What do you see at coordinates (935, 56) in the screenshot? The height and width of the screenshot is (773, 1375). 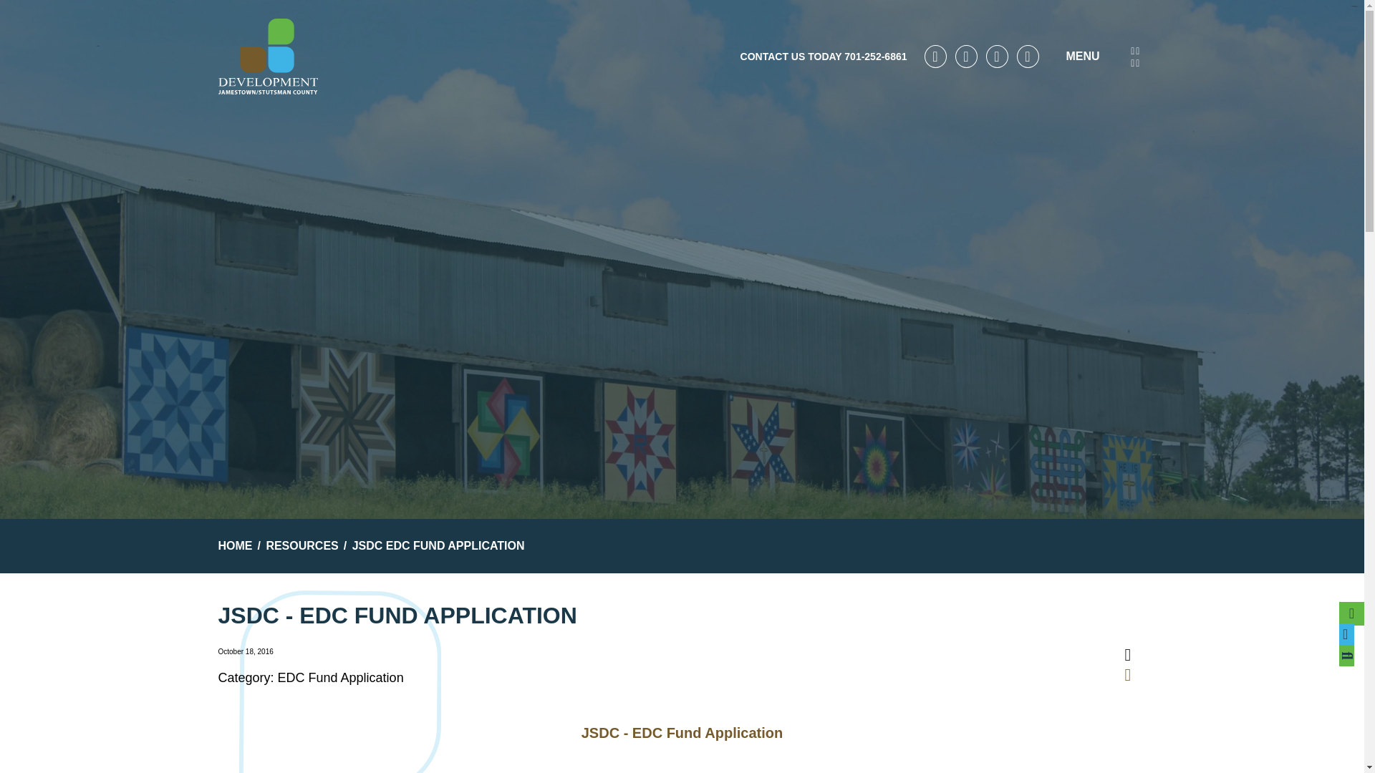 I see `Facebook` at bounding box center [935, 56].